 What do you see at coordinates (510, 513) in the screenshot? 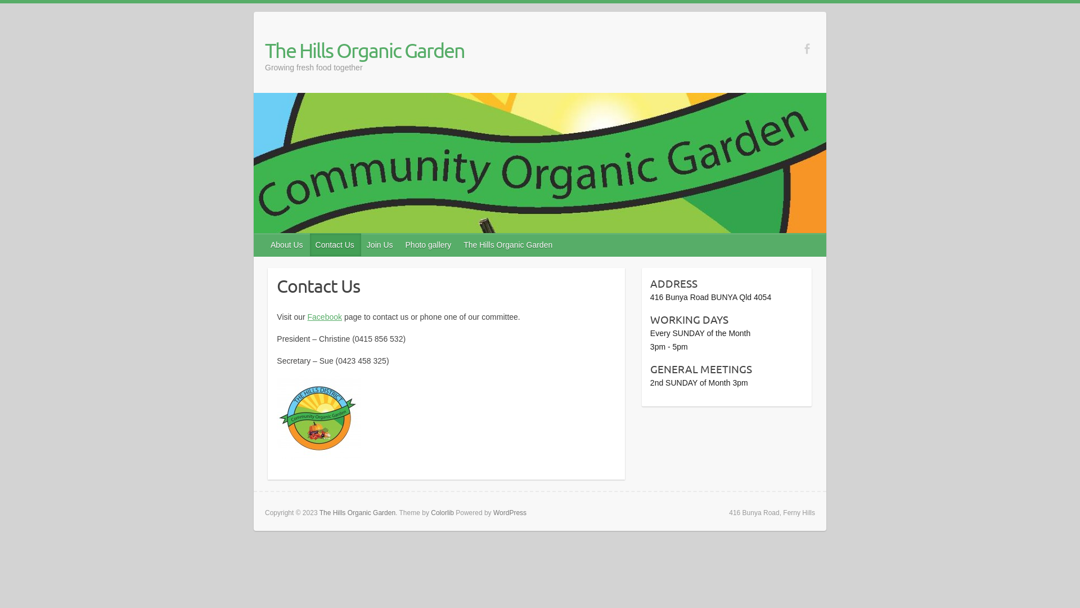
I see `WordPress` at bounding box center [510, 513].